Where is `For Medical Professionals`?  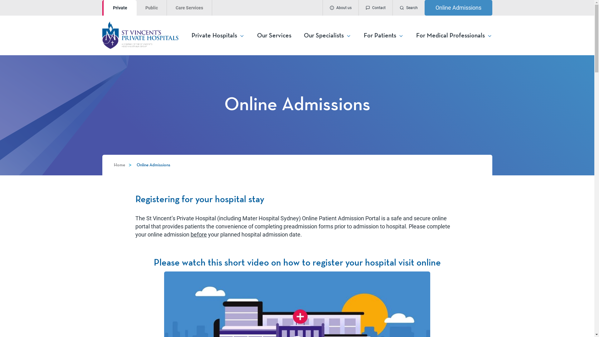
For Medical Professionals is located at coordinates (454, 36).